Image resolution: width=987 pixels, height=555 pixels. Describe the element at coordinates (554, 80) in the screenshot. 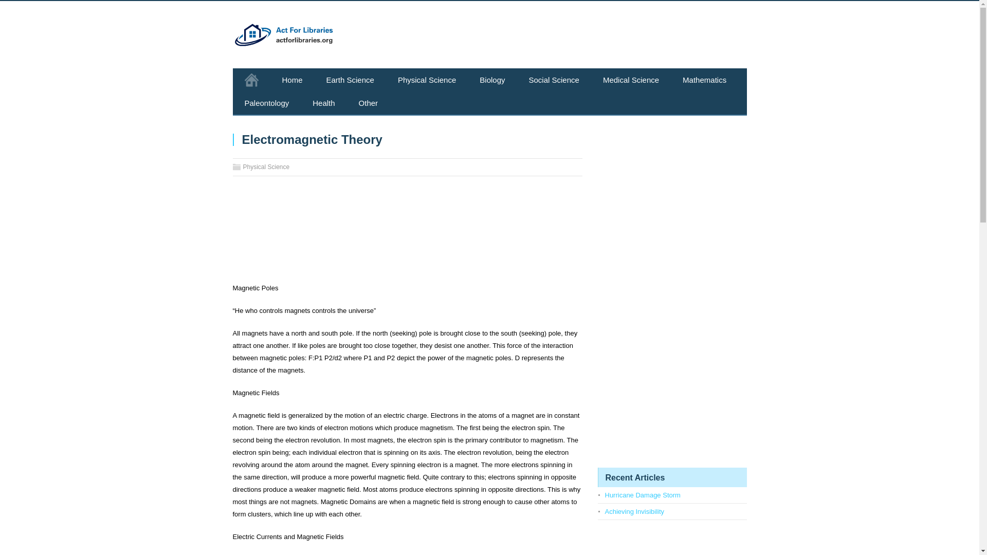

I see `Social Science` at that location.